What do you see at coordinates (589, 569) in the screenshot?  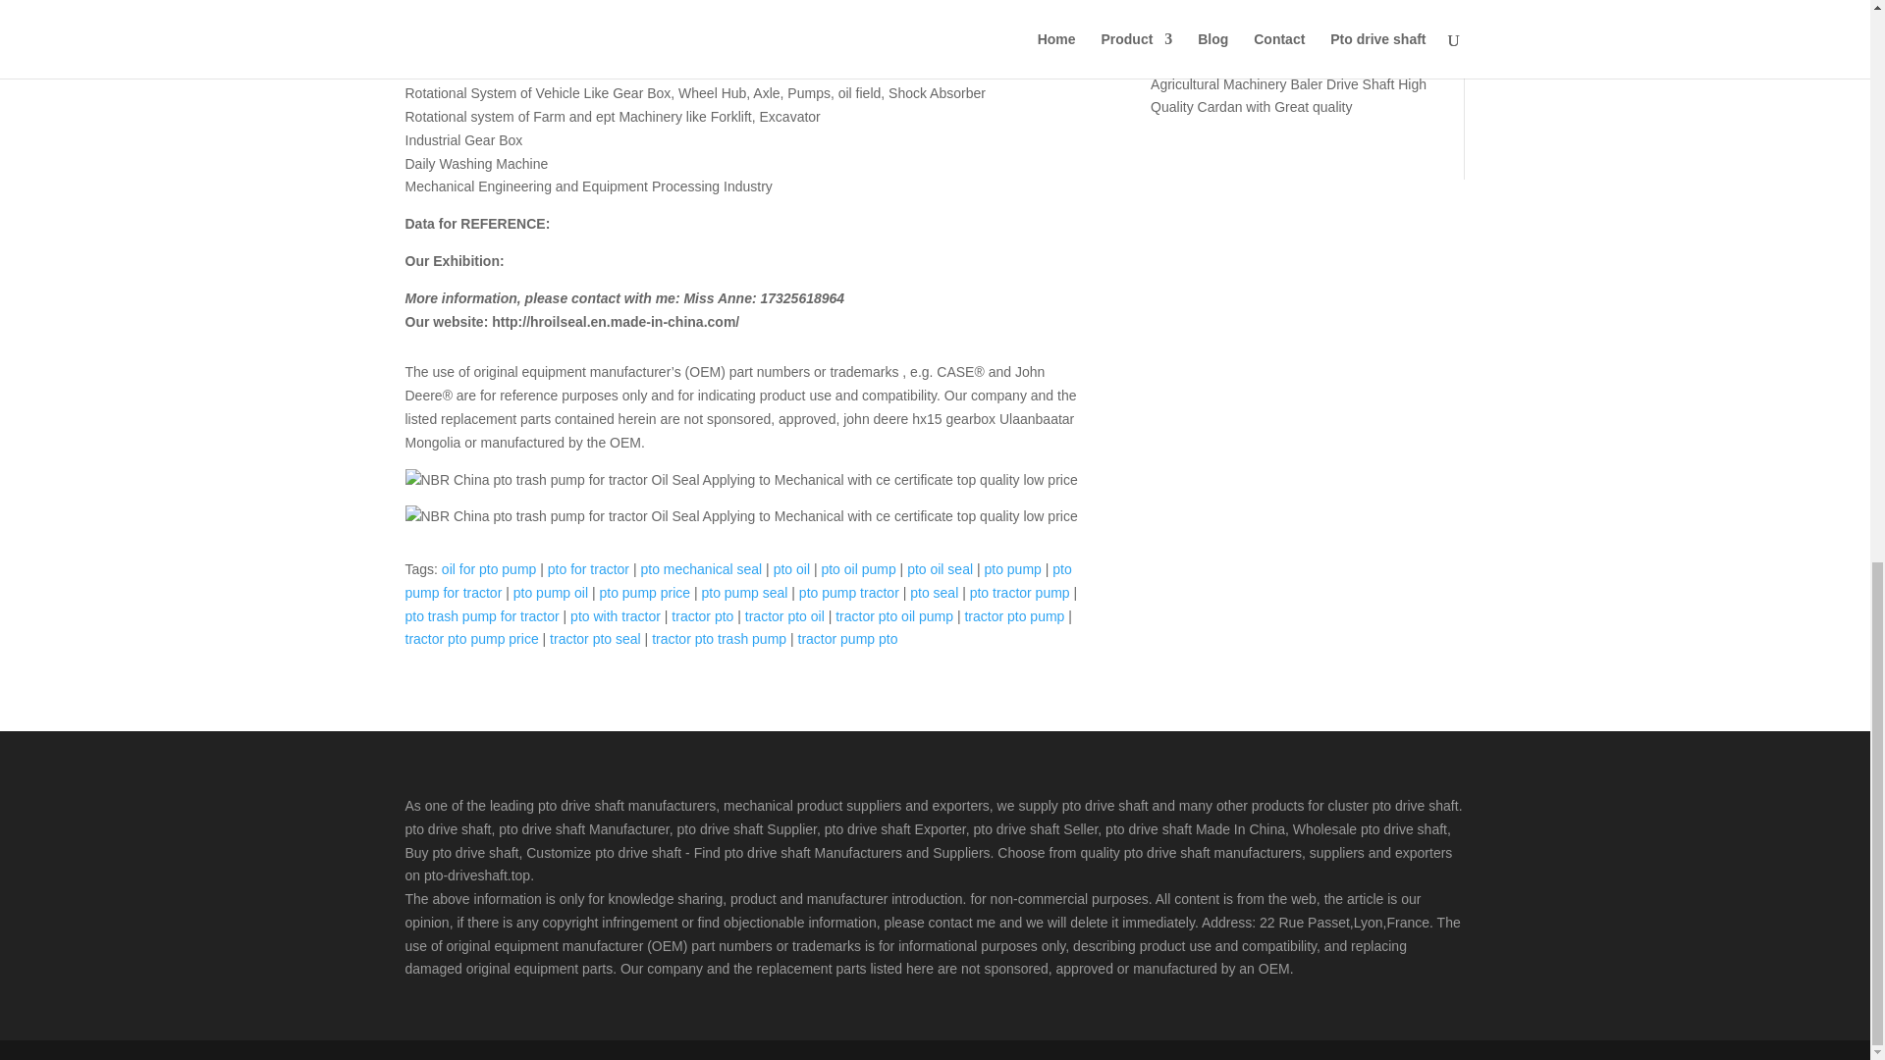 I see `pto for tractor` at bounding box center [589, 569].